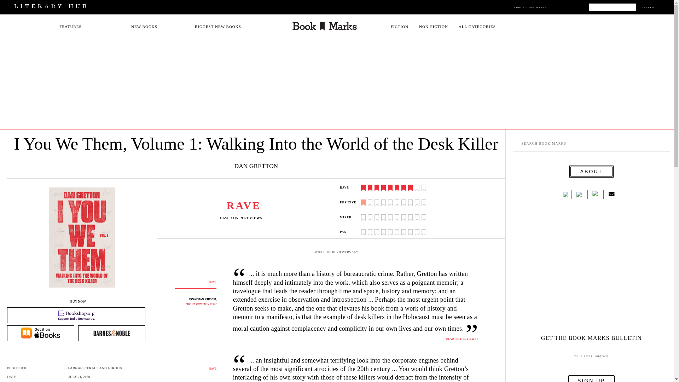  I want to click on SEARCH, so click(648, 7).